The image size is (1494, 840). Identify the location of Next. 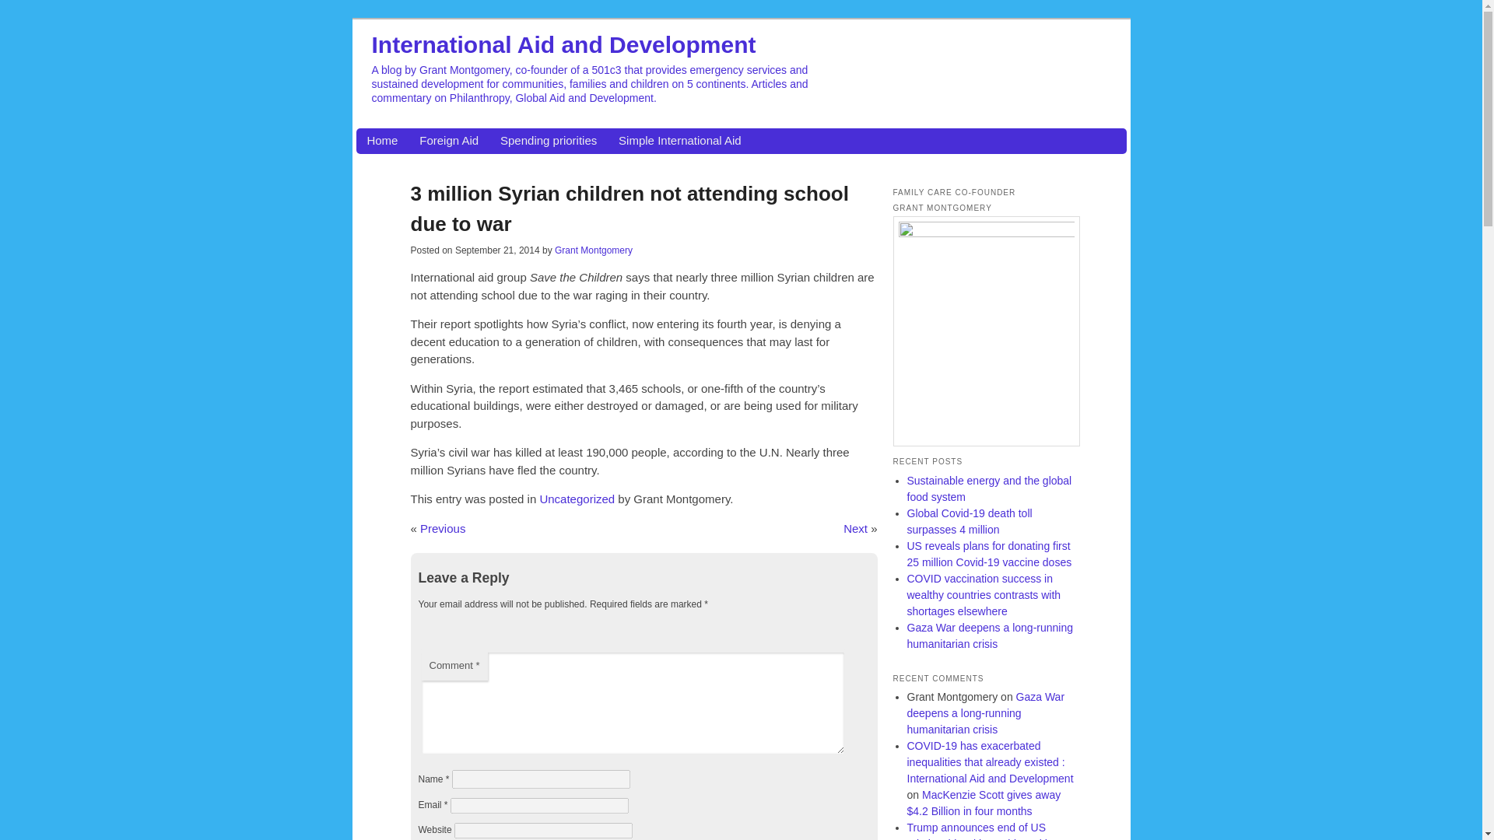
(856, 527).